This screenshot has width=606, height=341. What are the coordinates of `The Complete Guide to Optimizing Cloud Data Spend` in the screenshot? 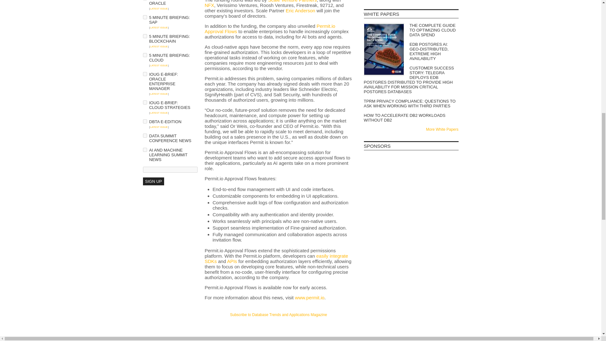 It's located at (411, 30).